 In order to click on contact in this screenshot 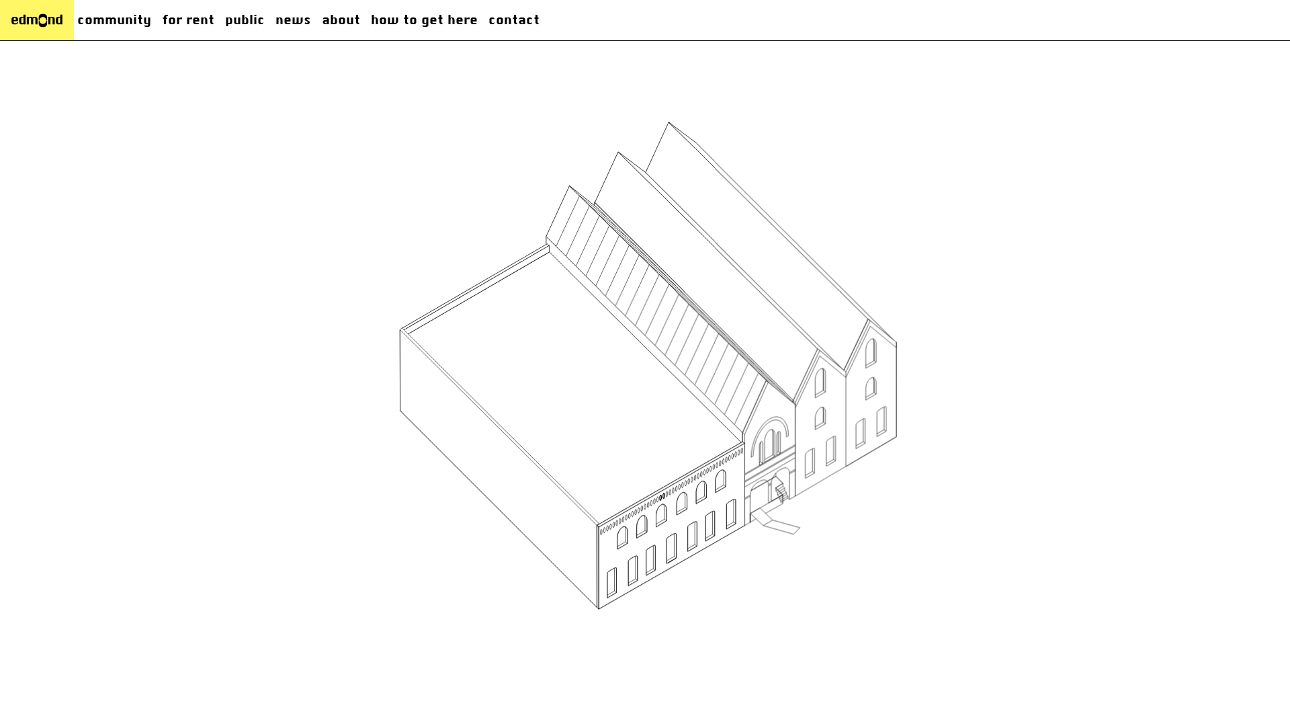, I will do `click(514, 20)`.